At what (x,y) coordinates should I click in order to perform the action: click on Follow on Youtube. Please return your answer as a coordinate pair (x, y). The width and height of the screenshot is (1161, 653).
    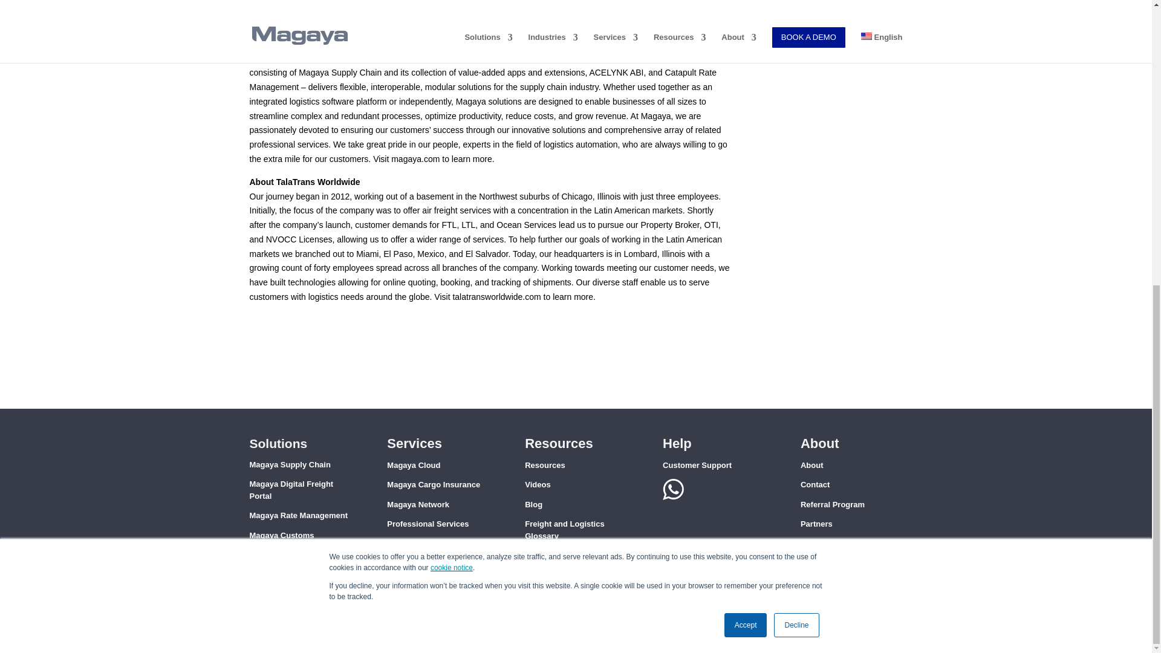
    Looking at the image, I should click on (883, 573).